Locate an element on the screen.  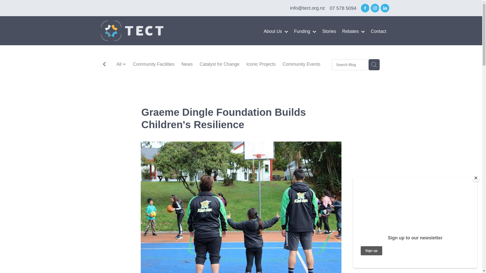
About Us is located at coordinates (276, 31).